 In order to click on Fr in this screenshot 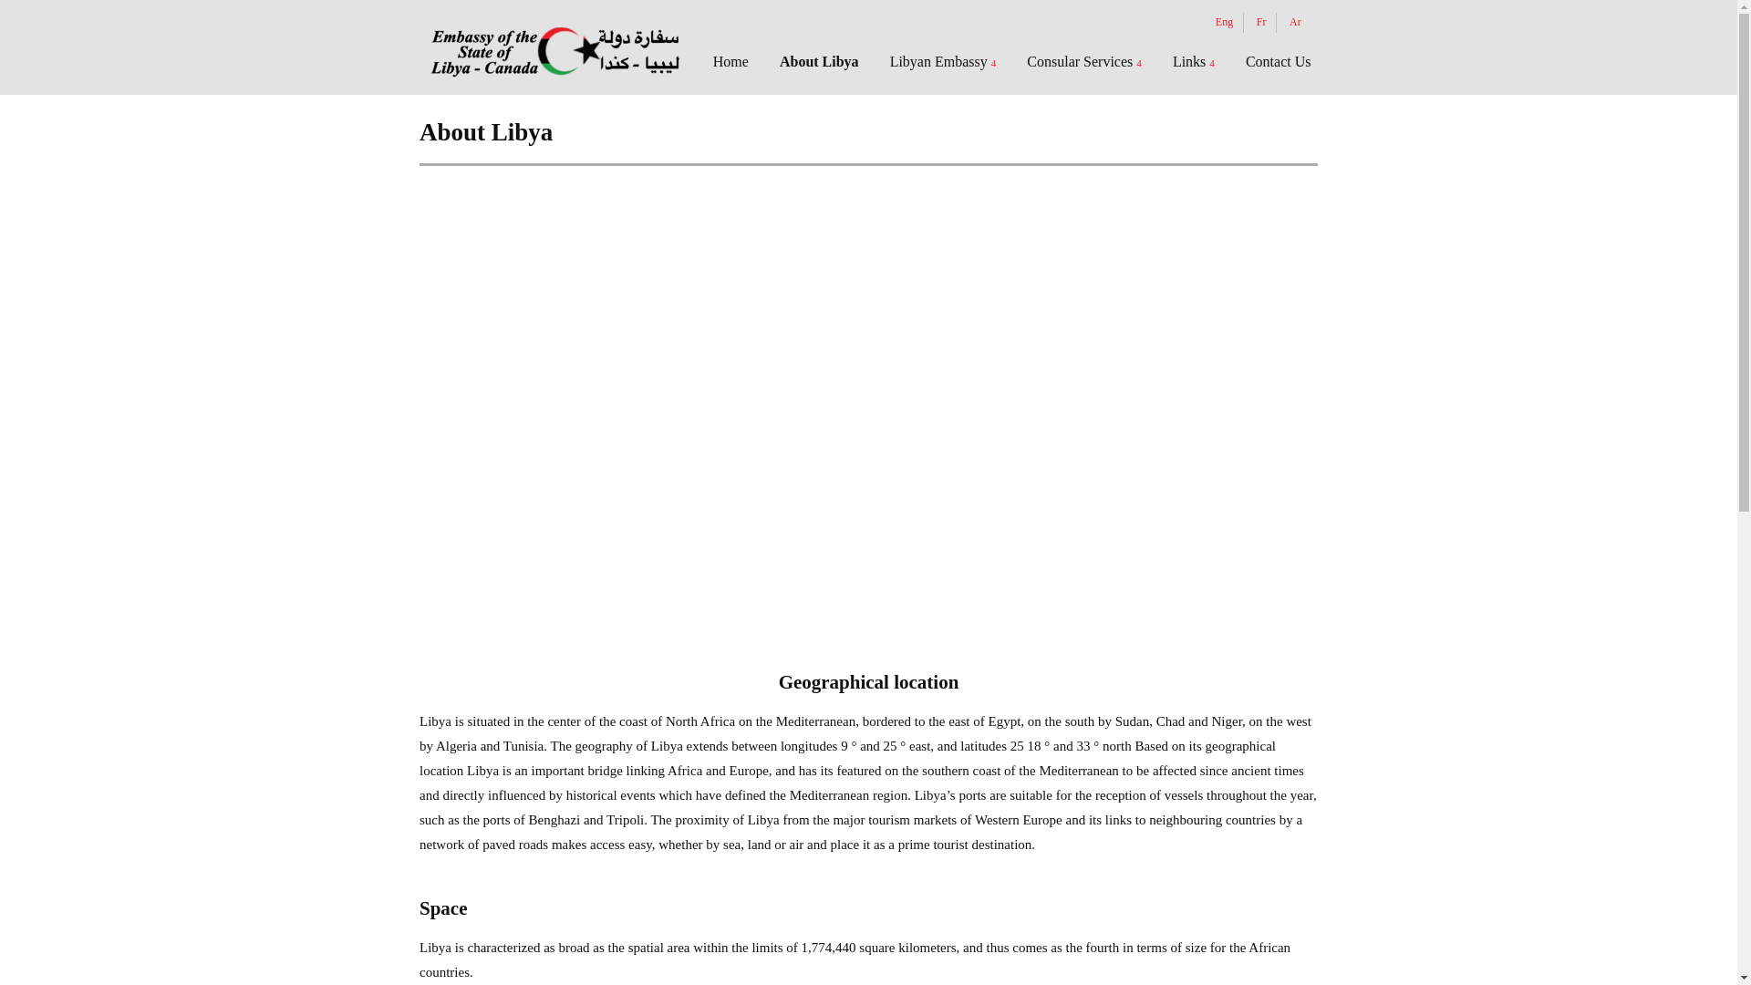, I will do `click(1261, 22)`.